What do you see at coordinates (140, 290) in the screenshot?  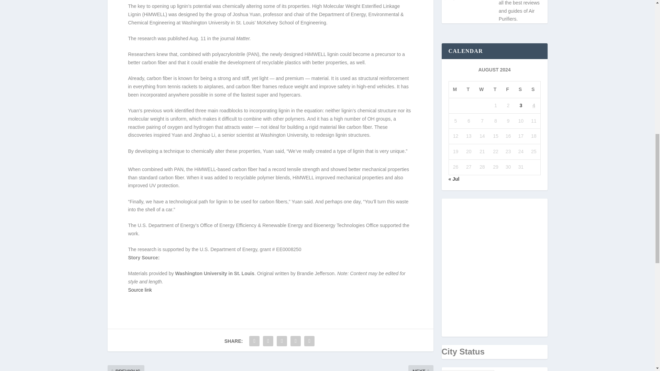 I see `Source link` at bounding box center [140, 290].